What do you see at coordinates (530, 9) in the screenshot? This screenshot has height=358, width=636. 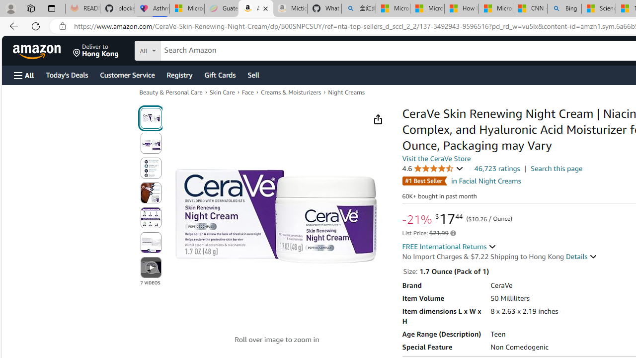 I see `CNN - MSN` at bounding box center [530, 9].